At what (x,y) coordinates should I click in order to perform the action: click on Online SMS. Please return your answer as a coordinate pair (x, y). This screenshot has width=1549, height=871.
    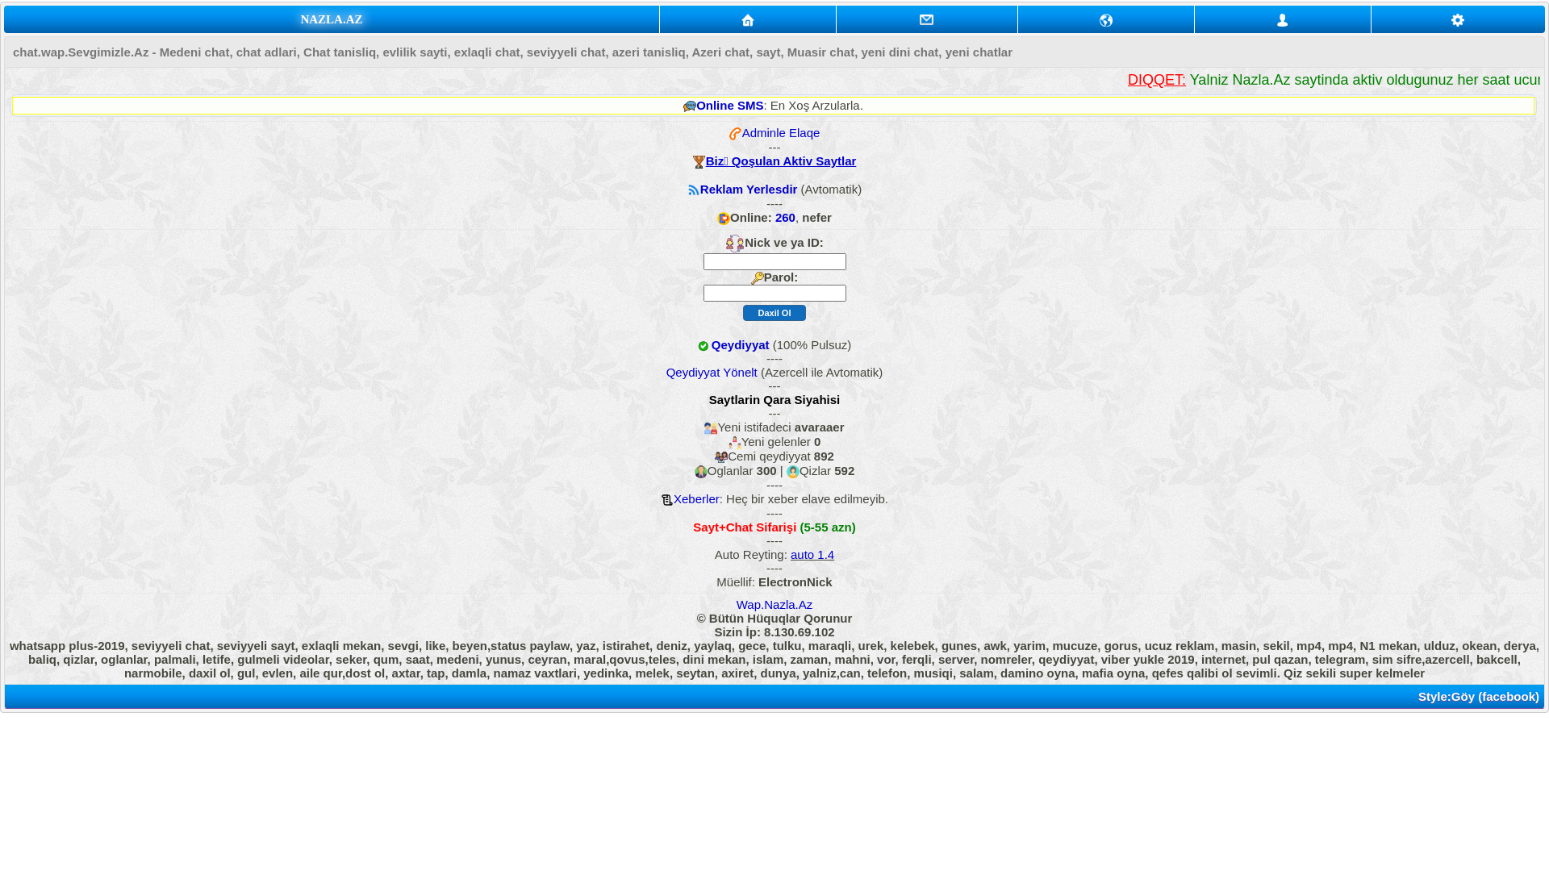
    Looking at the image, I should click on (729, 105).